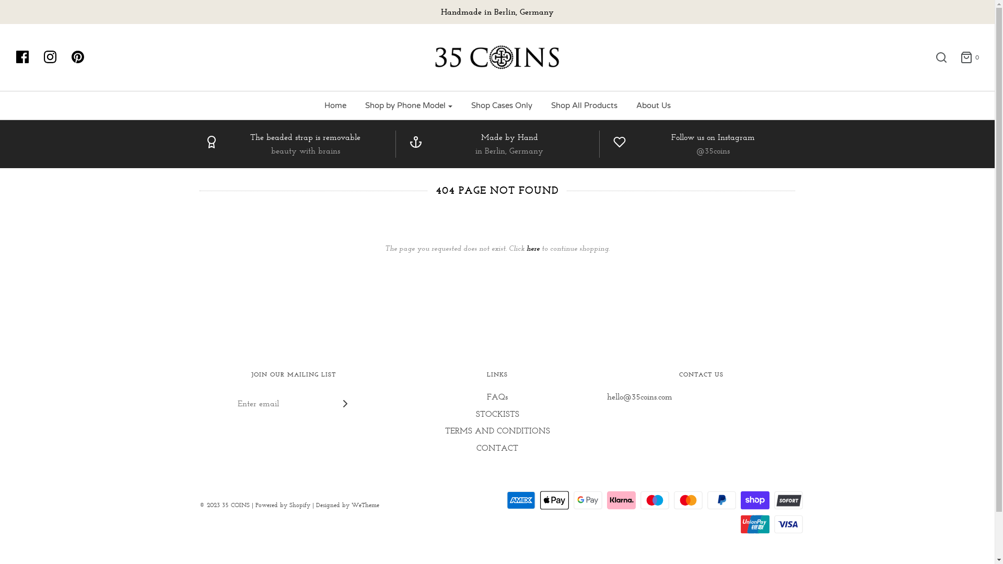  I want to click on Handmade in Berlin, Germany, so click(497, 12).